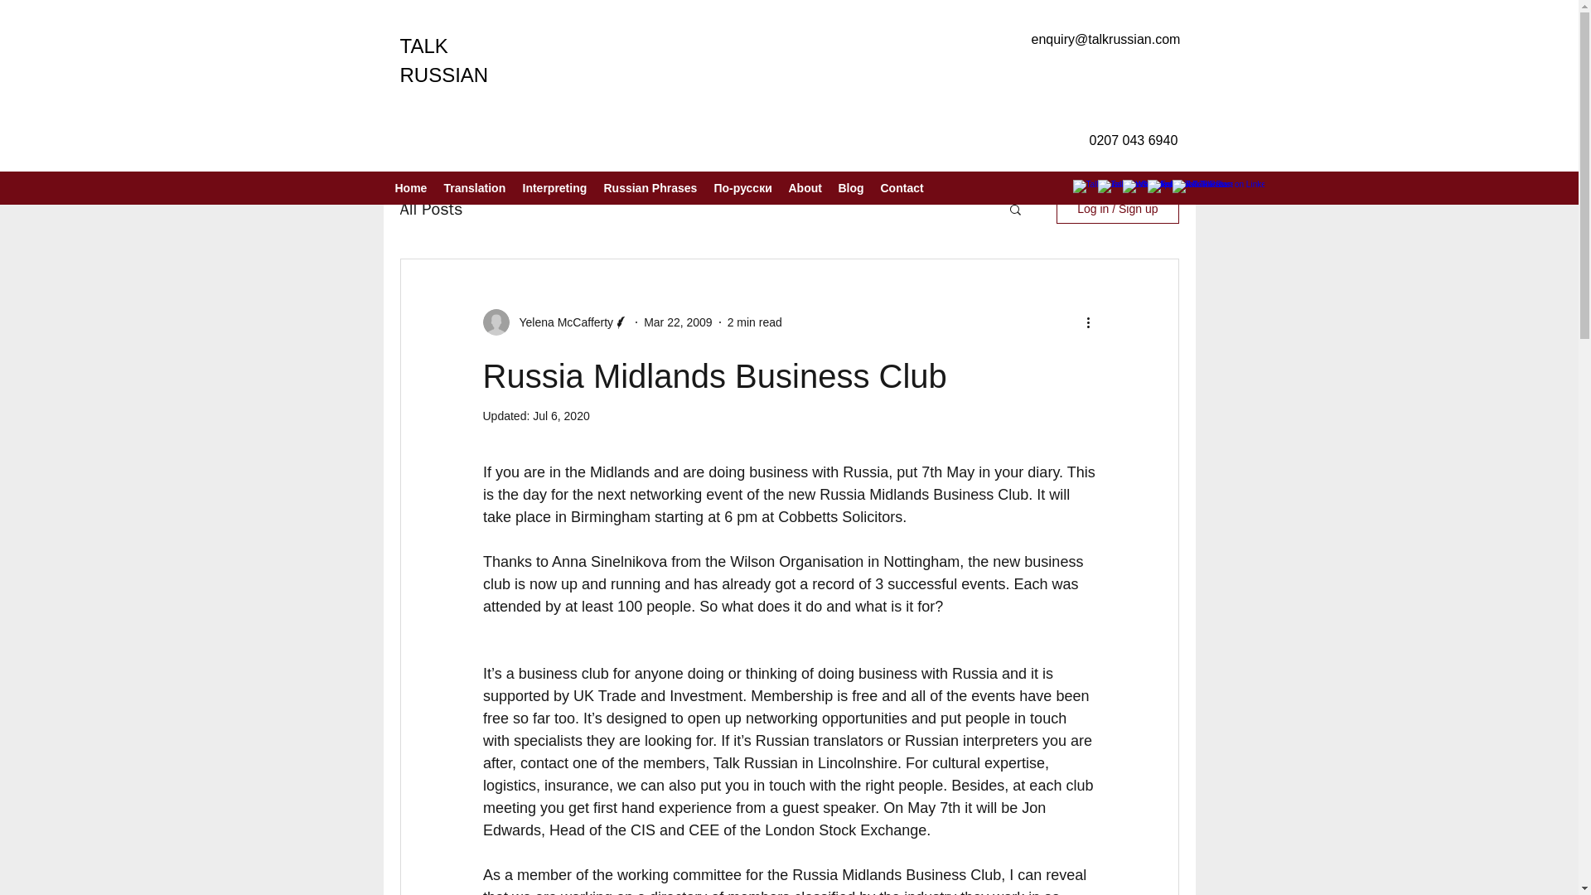 Image resolution: width=1591 pixels, height=895 pixels. I want to click on Mar 22, 2009, so click(678, 322).